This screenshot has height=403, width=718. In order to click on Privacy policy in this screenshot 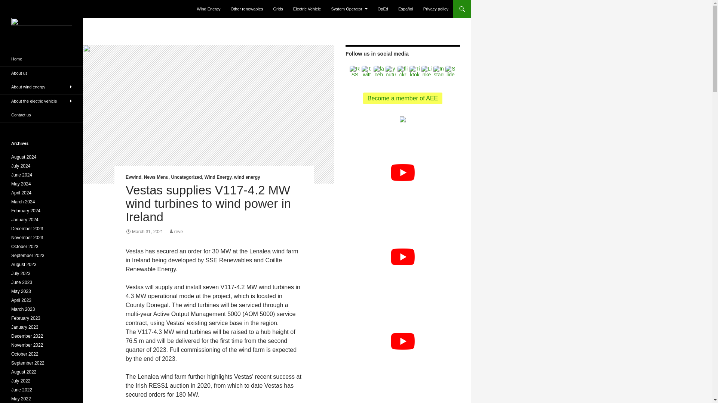, I will do `click(436, 9)`.